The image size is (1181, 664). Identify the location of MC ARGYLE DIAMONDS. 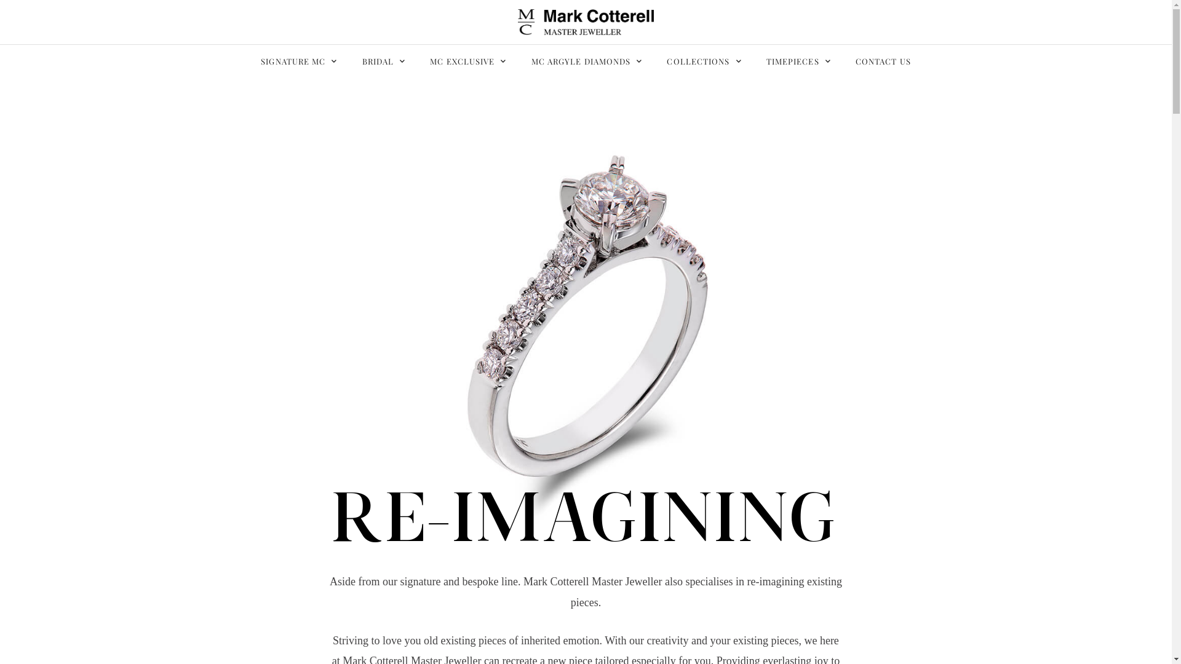
(587, 61).